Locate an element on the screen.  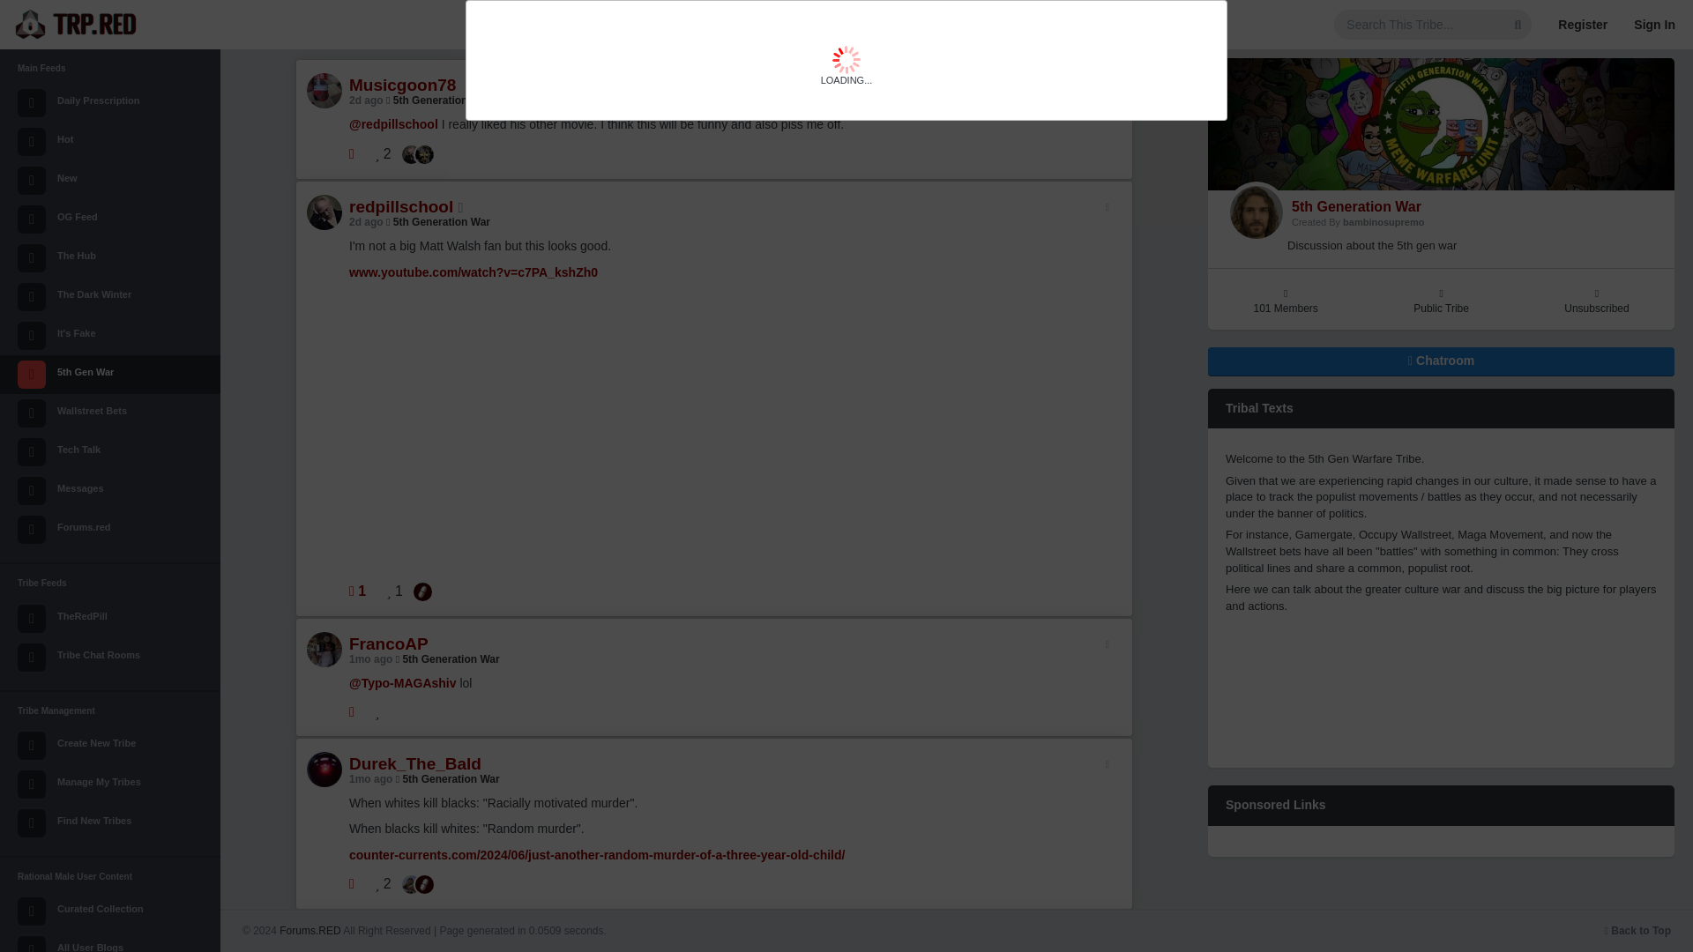
TheRedPill is located at coordinates (109, 619).